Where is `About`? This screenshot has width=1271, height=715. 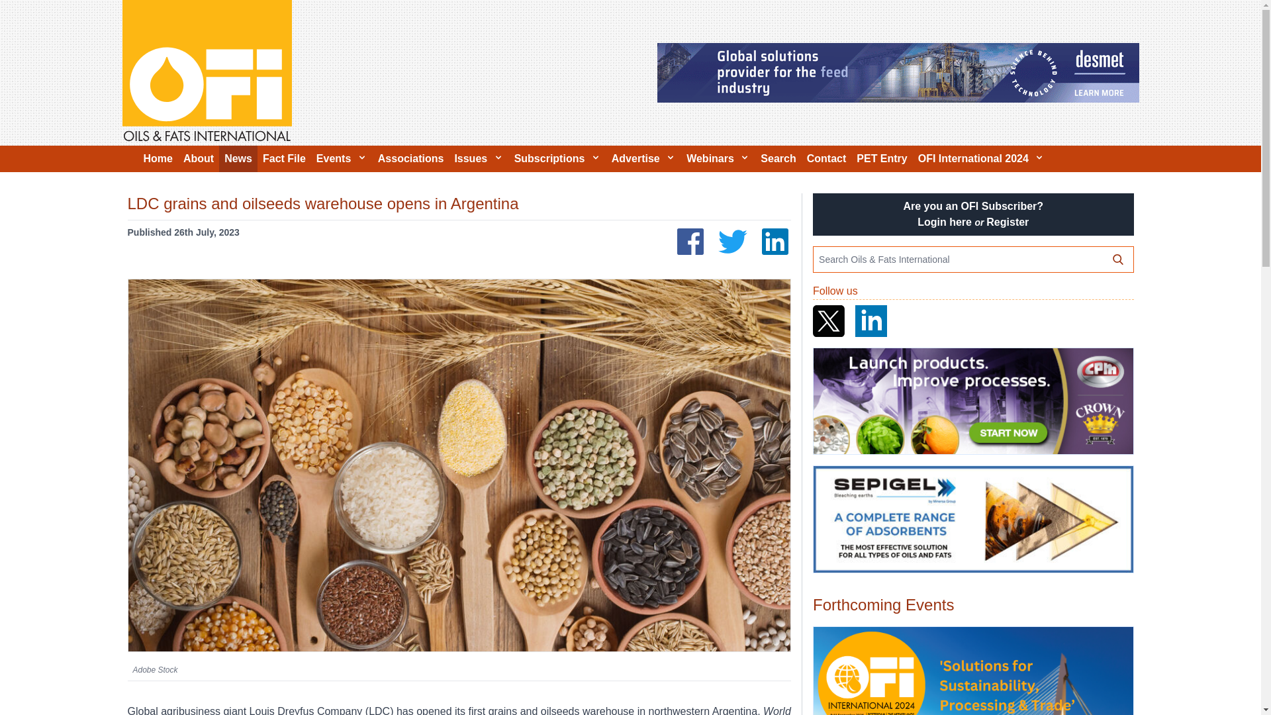 About is located at coordinates (198, 159).